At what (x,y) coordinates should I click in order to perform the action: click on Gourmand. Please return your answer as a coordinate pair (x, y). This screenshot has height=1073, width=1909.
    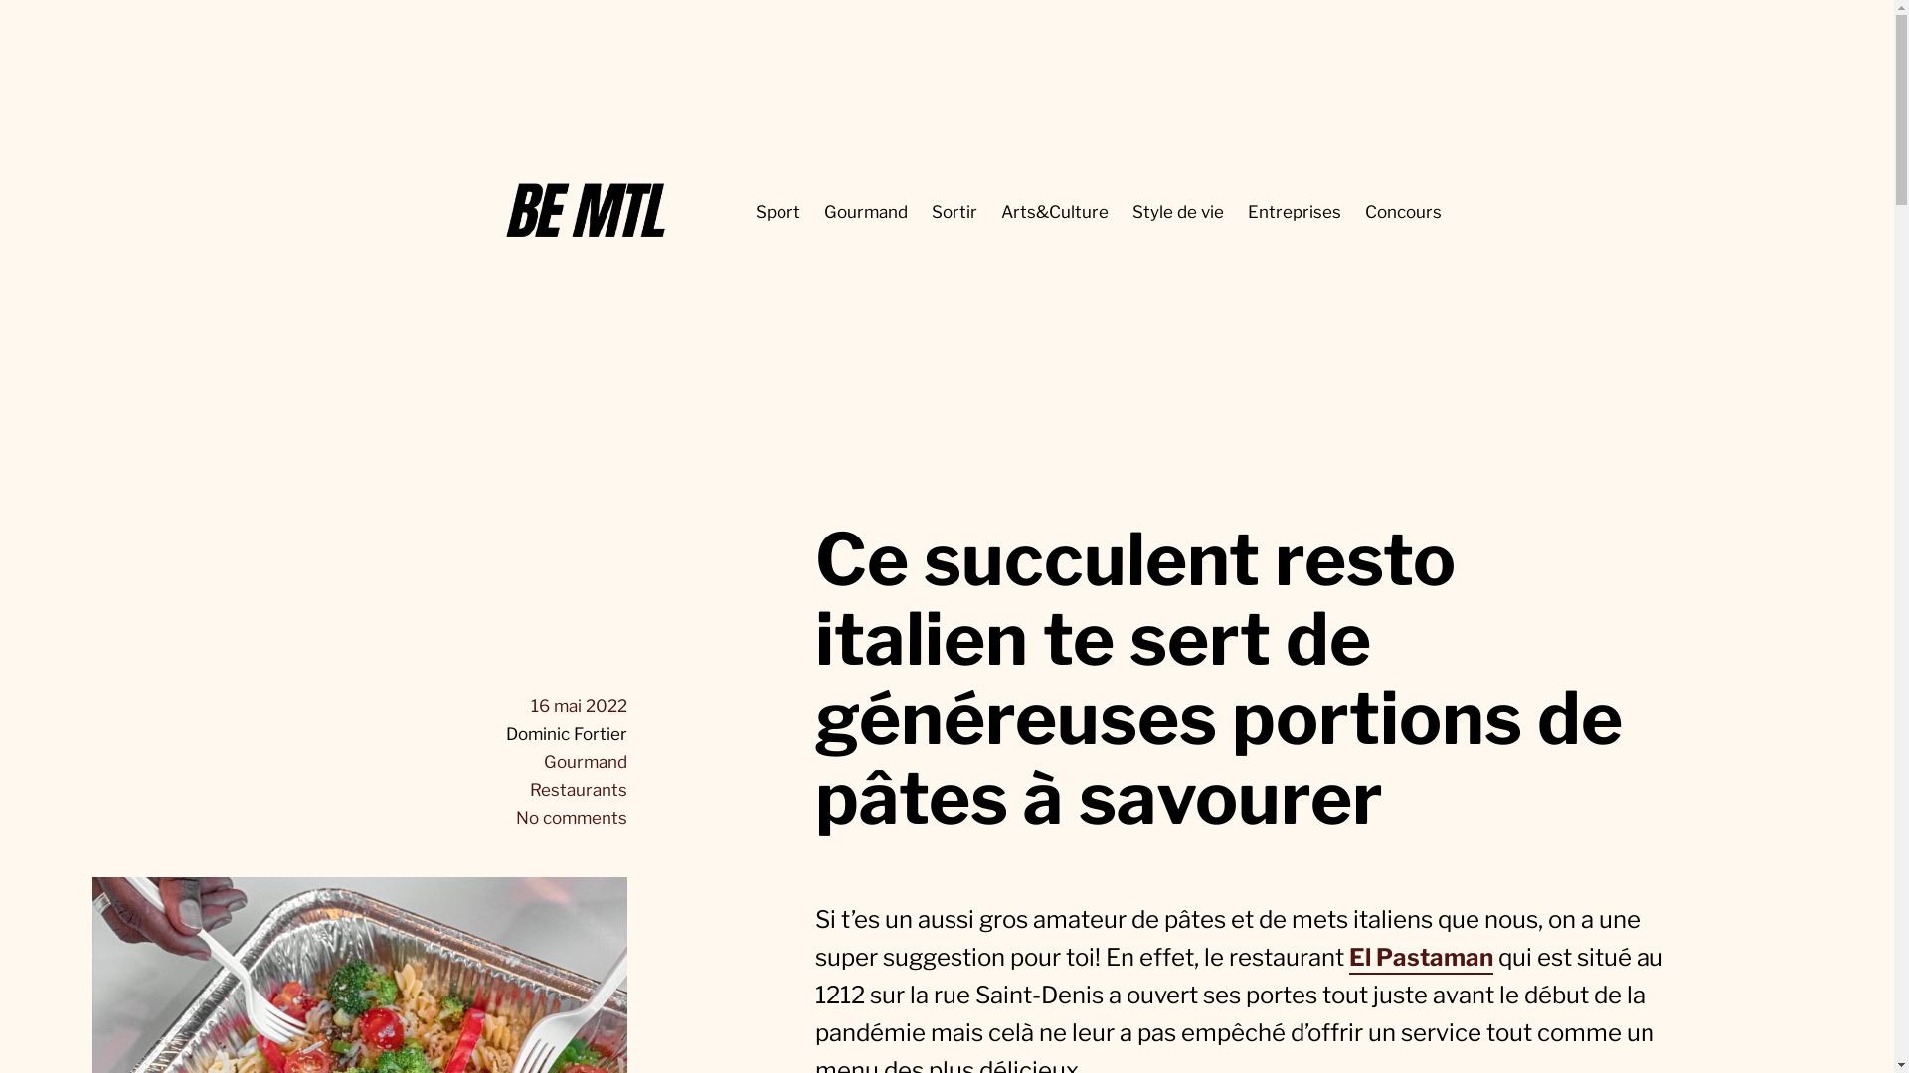
    Looking at the image, I should click on (866, 212).